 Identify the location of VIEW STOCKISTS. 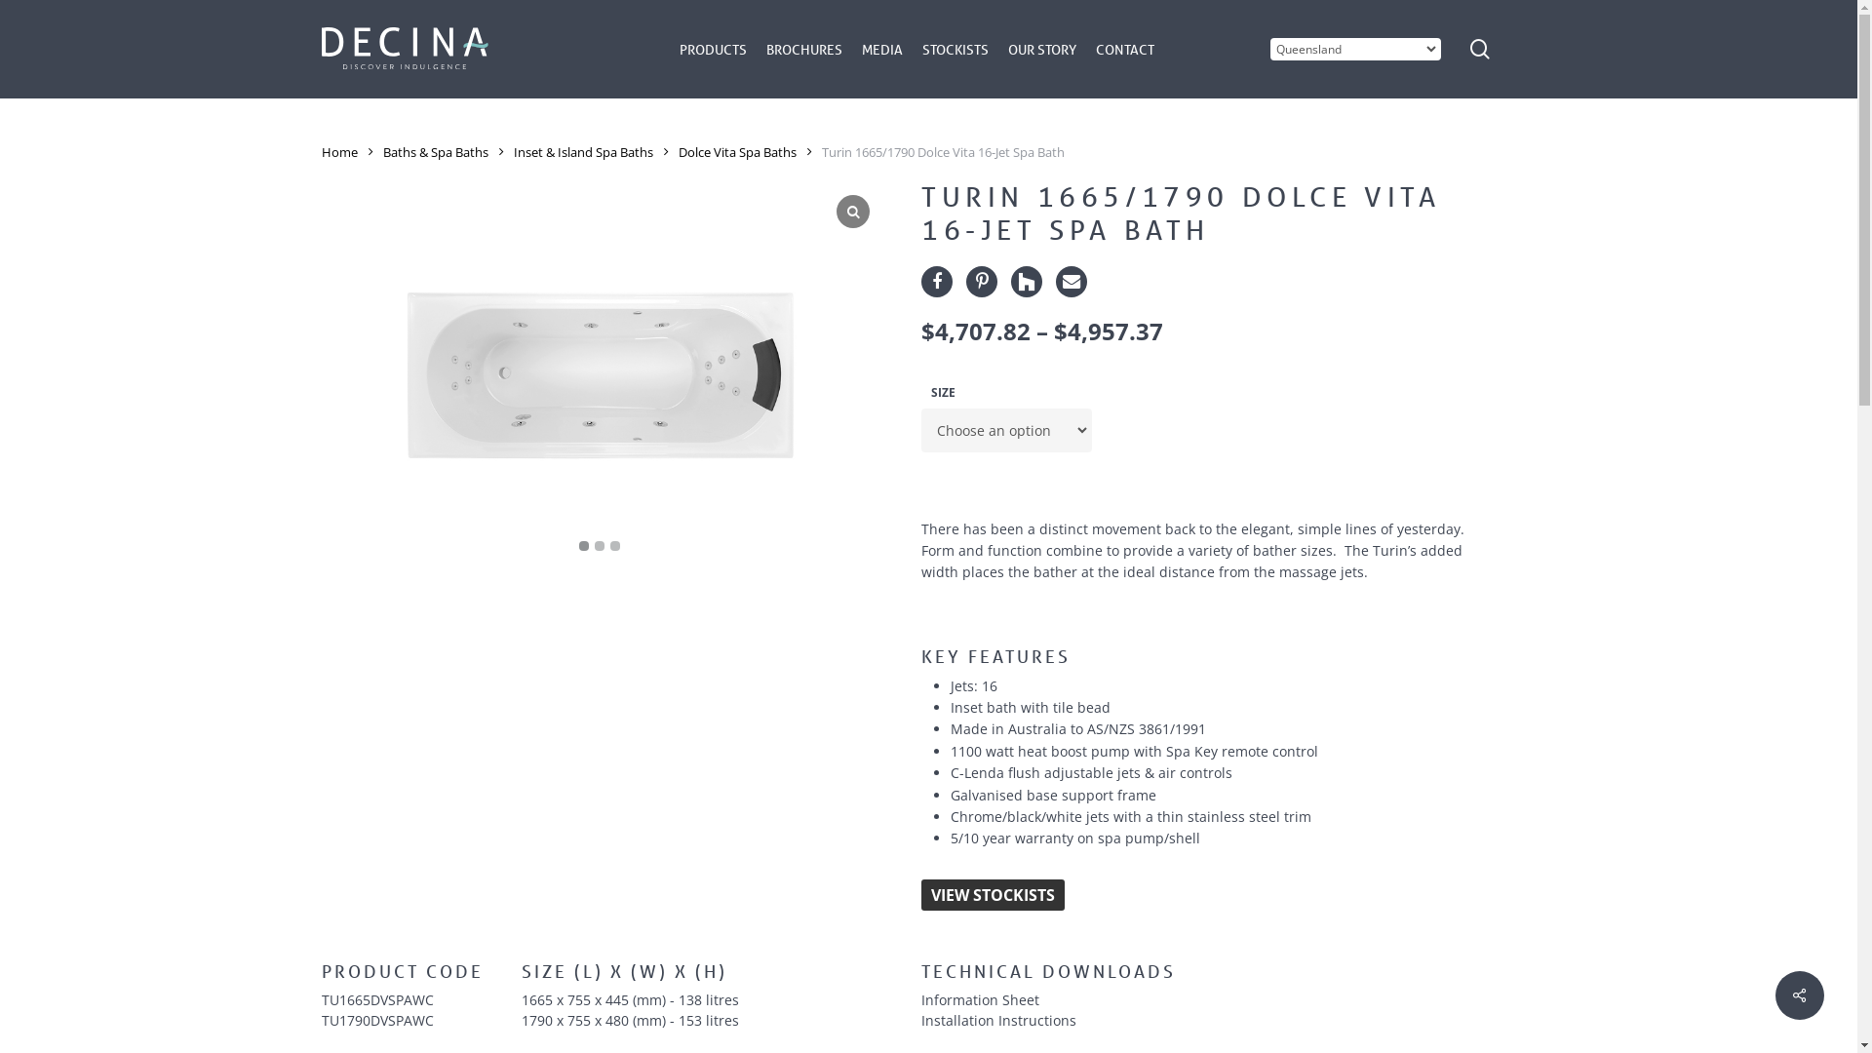
(993, 895).